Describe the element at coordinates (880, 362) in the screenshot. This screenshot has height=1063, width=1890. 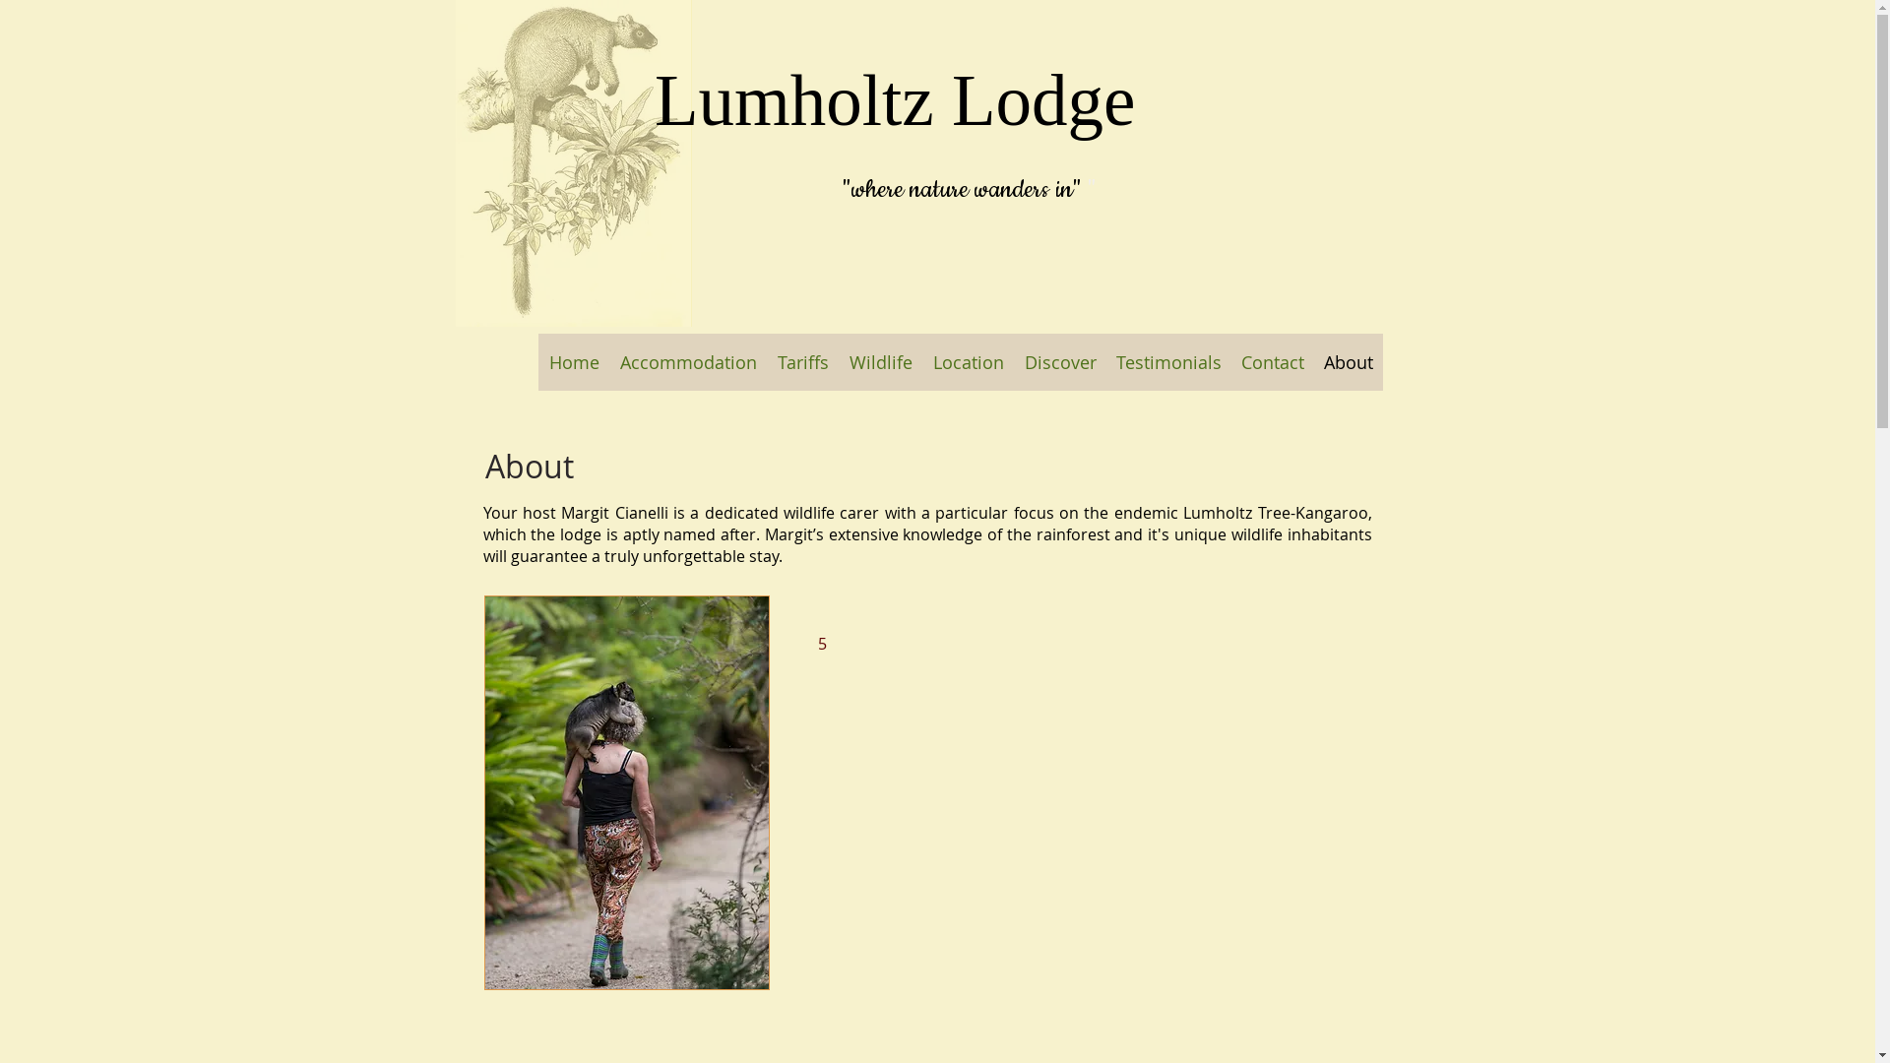
I see `Wildlife` at that location.